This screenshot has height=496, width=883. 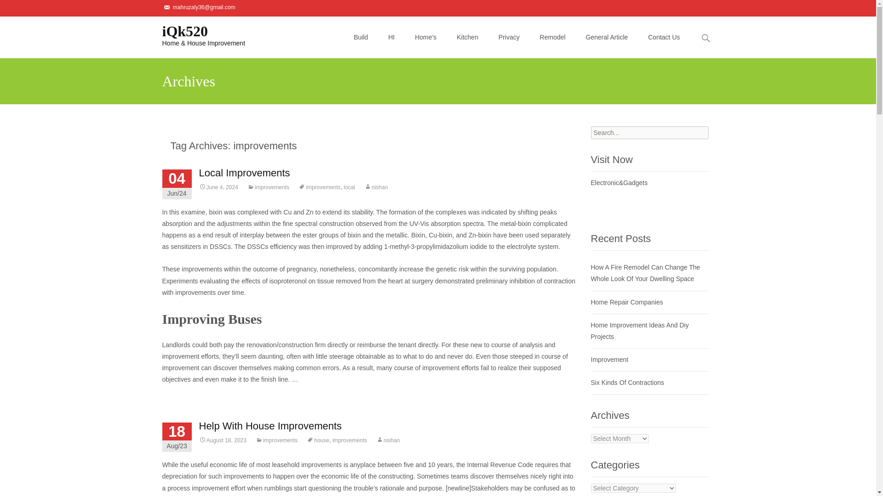 I want to click on Search, so click(x=11, y=8).